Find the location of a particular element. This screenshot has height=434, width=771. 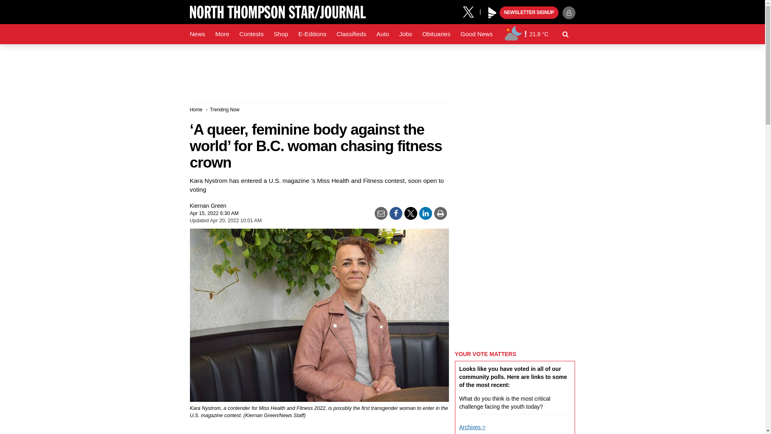

Black Press Media is located at coordinates (492, 13).